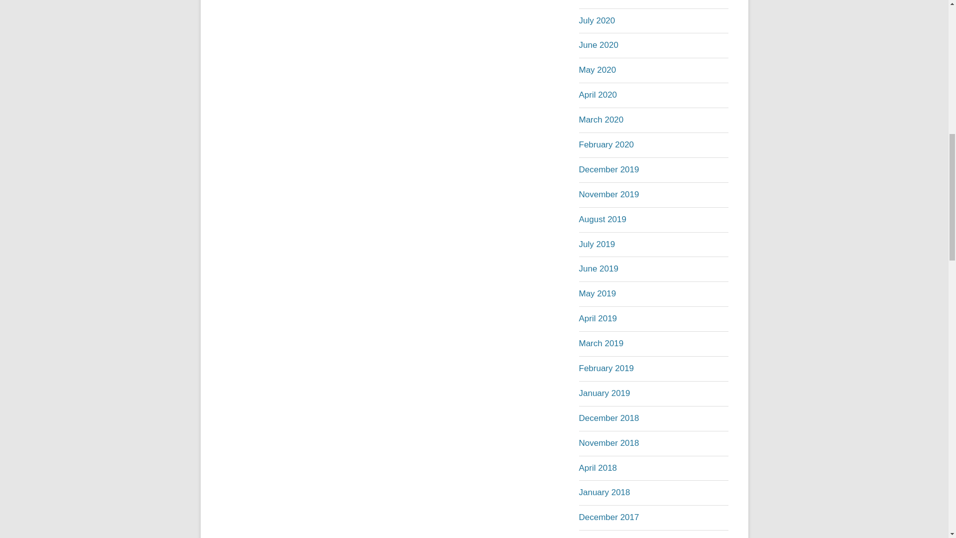 The image size is (956, 538). What do you see at coordinates (600, 120) in the screenshot?
I see `March 2020` at bounding box center [600, 120].